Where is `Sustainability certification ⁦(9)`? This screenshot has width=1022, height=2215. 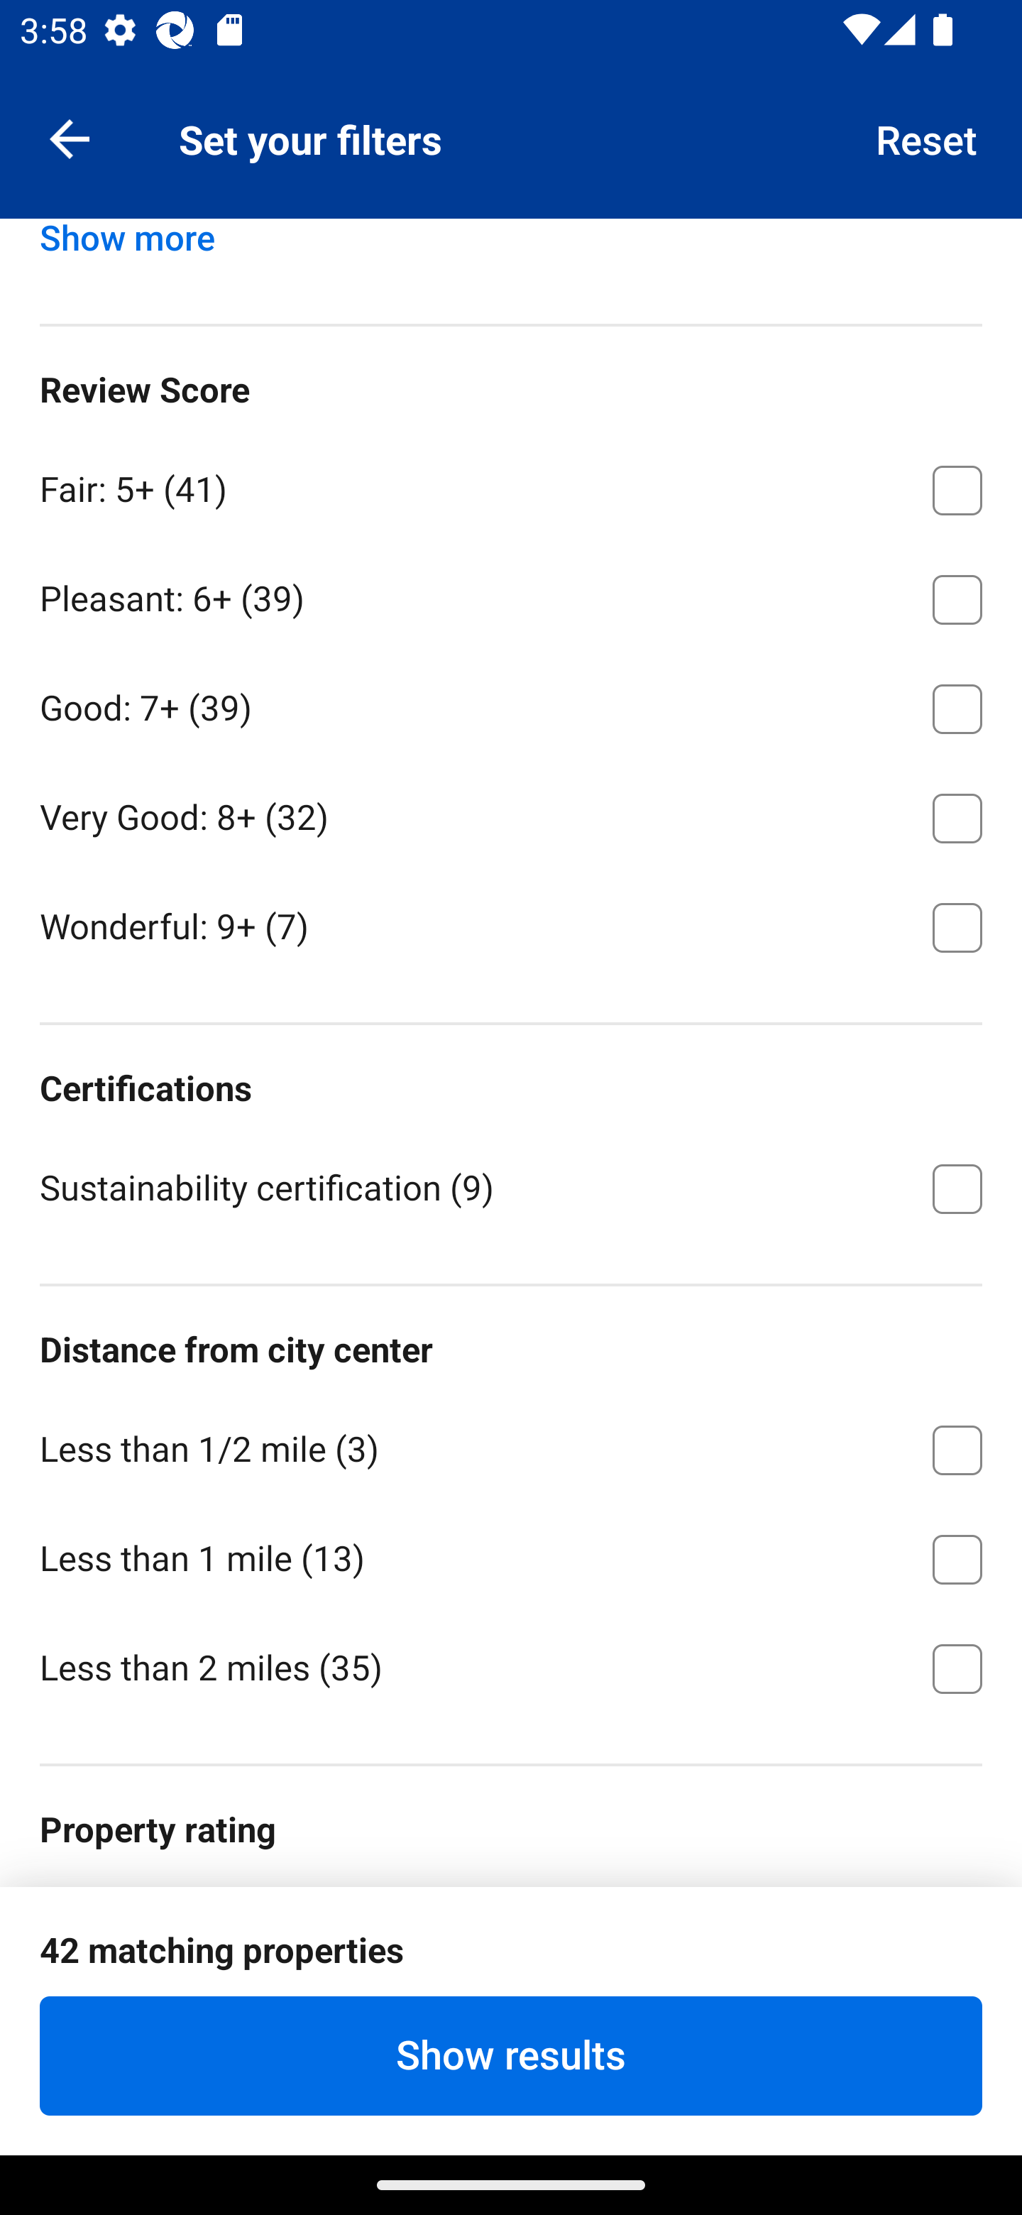 Sustainability certification ⁦(9) is located at coordinates (511, 1187).